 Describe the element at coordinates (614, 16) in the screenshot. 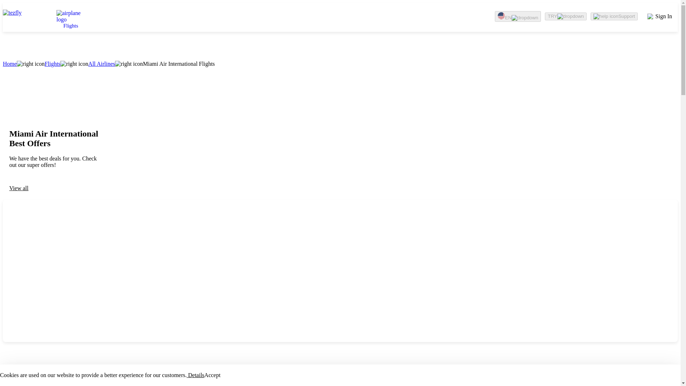

I see `Support` at that location.